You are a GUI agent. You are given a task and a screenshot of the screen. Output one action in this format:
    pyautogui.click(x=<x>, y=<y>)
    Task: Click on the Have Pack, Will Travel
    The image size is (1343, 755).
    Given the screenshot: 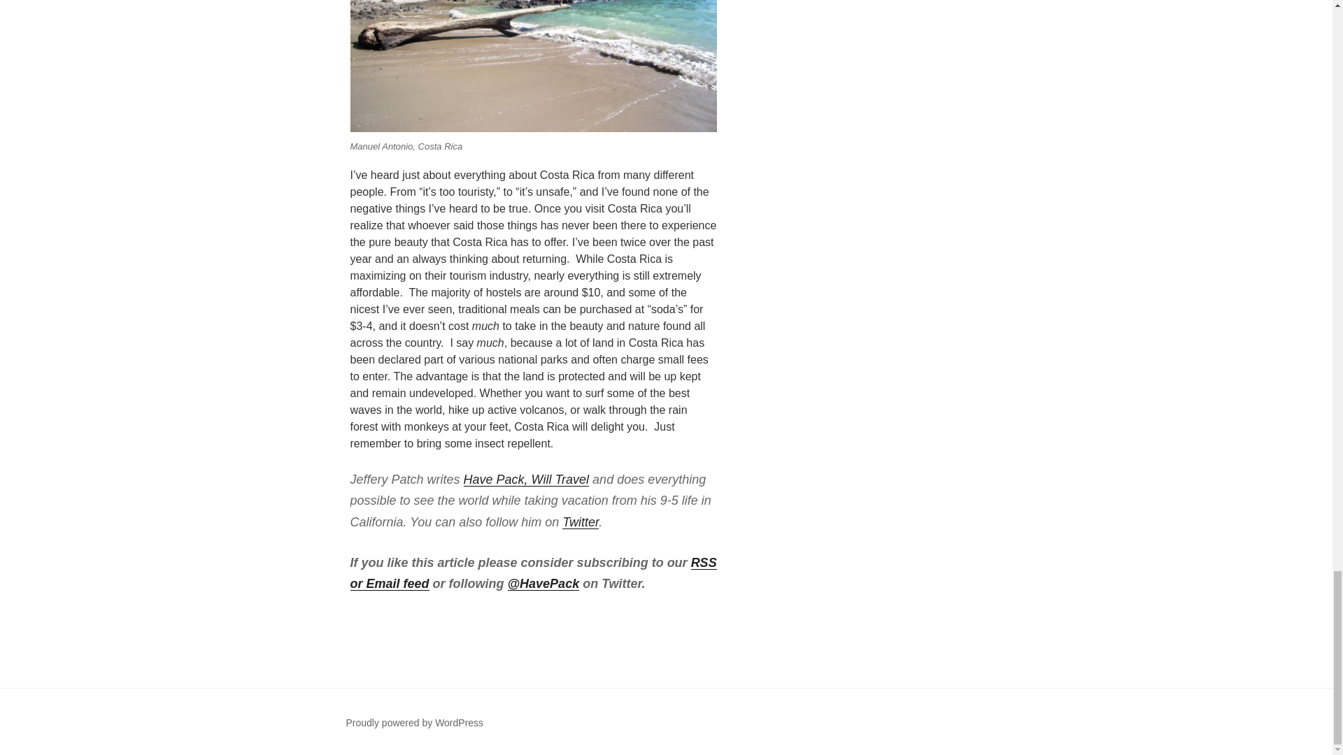 What is the action you would take?
    pyautogui.click(x=526, y=480)
    